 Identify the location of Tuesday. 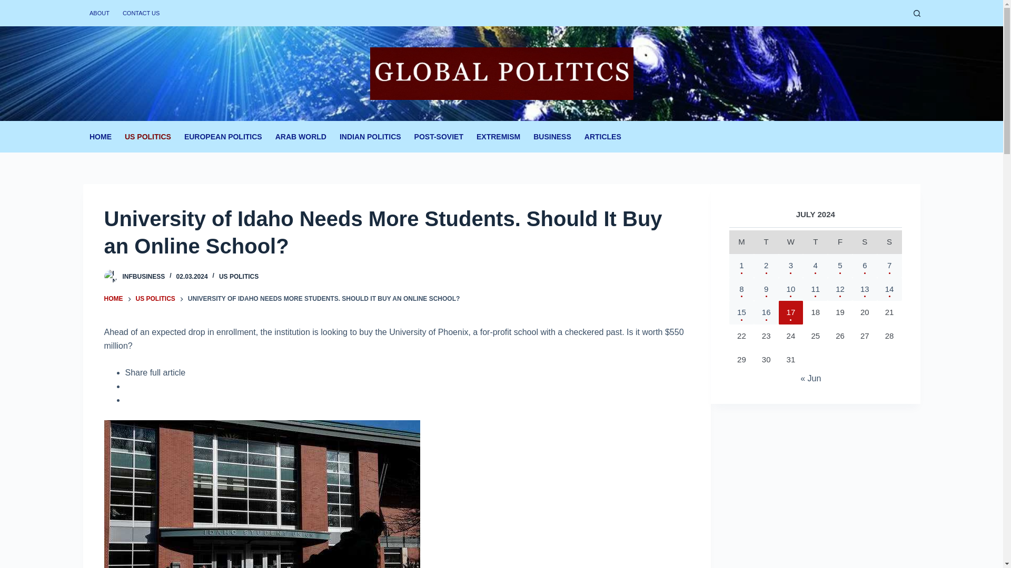
(766, 242).